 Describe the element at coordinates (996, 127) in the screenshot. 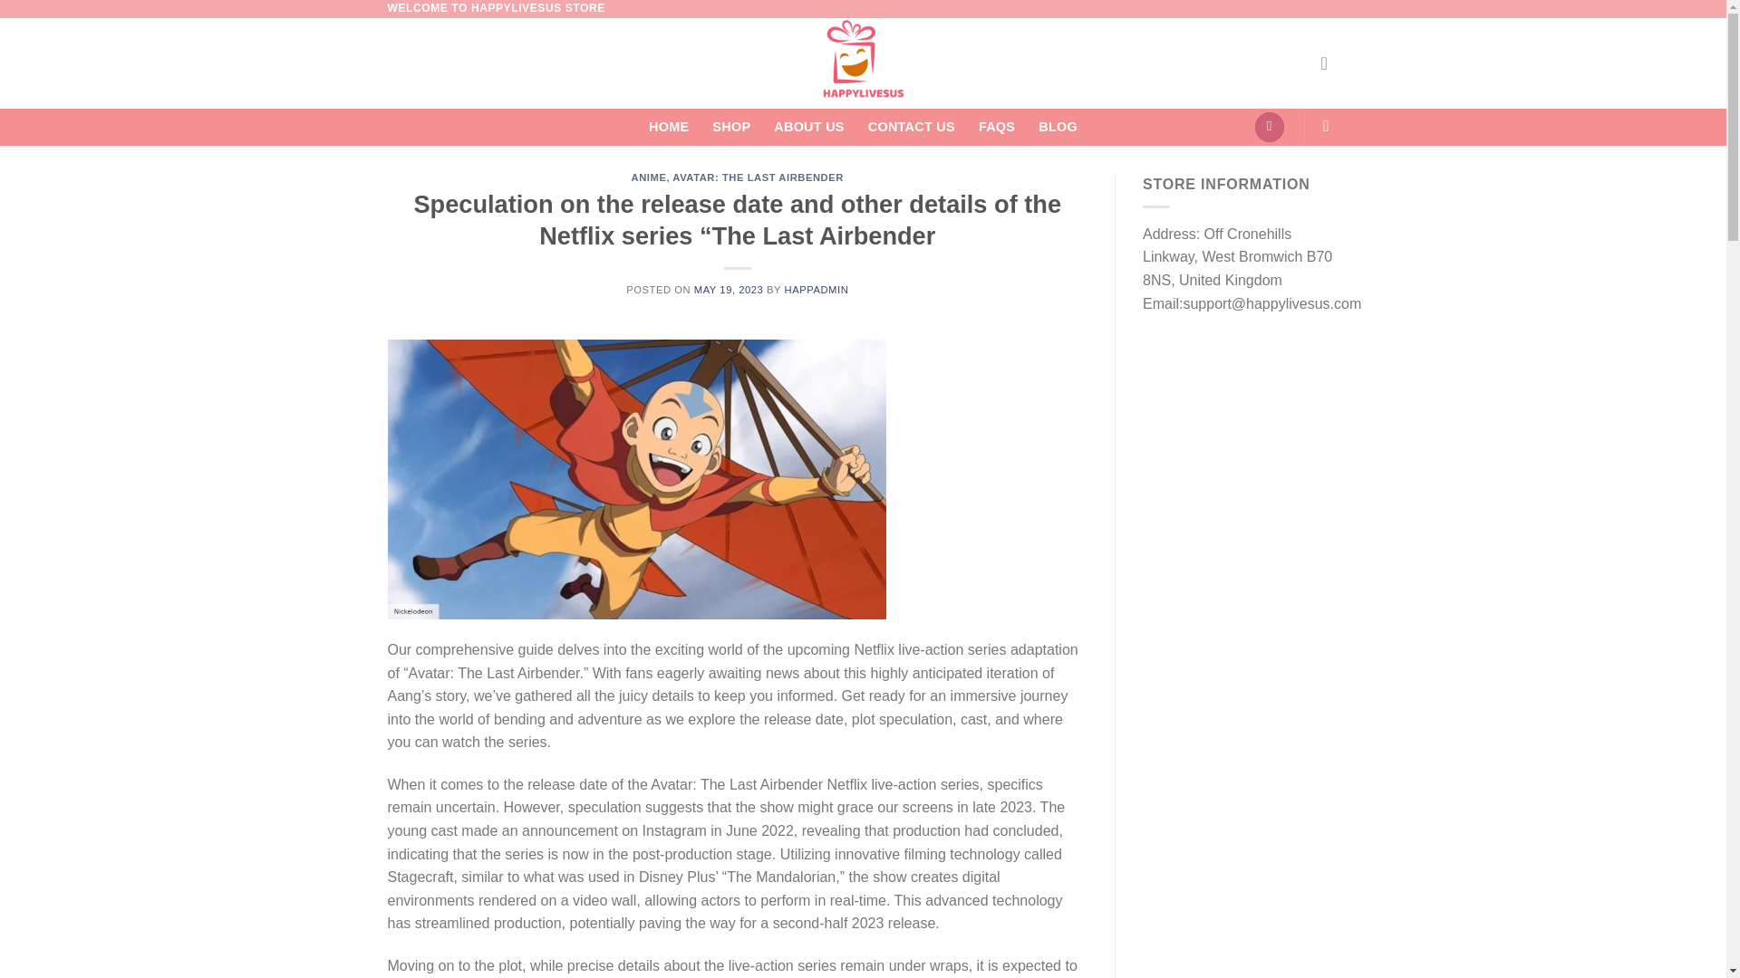

I see `FAQS` at that location.